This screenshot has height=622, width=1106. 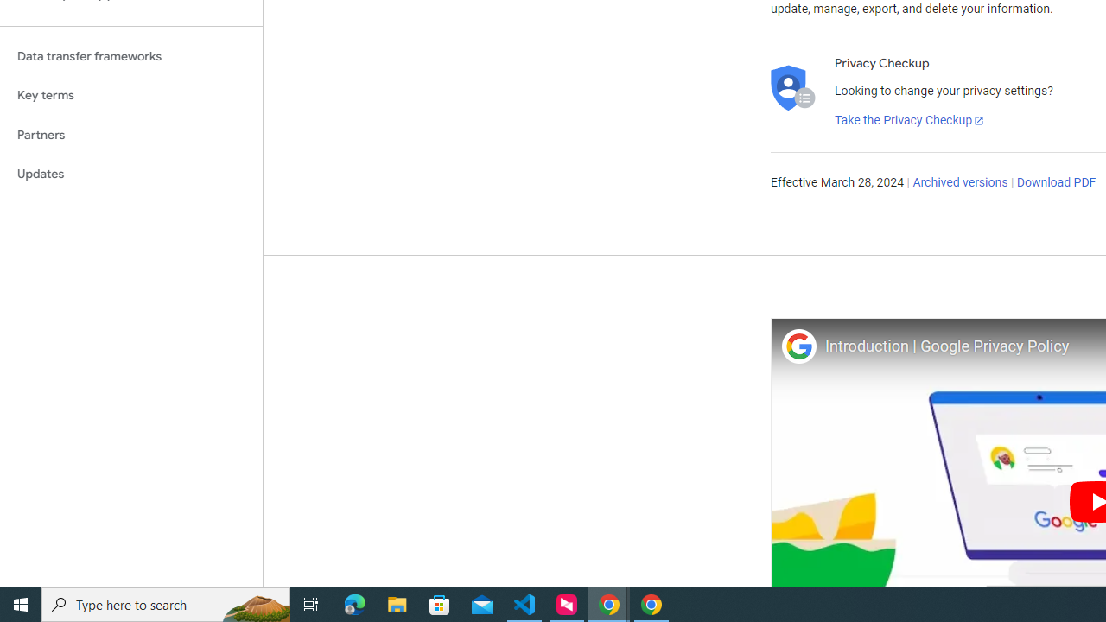 What do you see at coordinates (961, 183) in the screenshot?
I see `Archived versions` at bounding box center [961, 183].